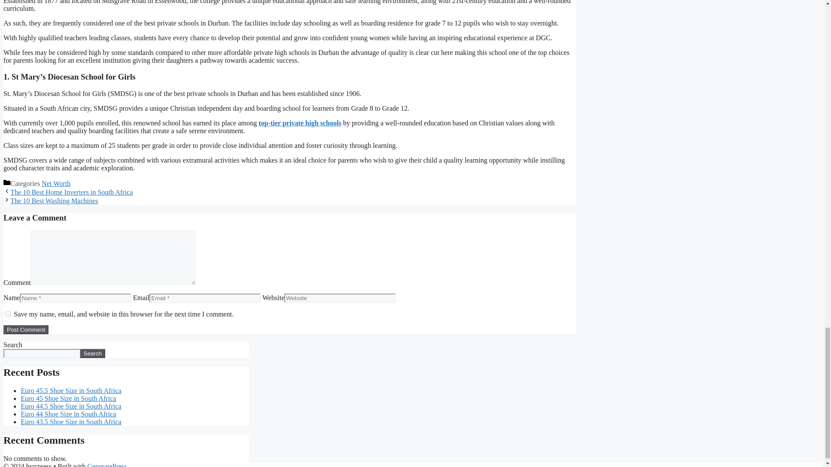  Describe the element at coordinates (68, 398) in the screenshot. I see `Euro 45 Shoe Size in South Africa` at that location.